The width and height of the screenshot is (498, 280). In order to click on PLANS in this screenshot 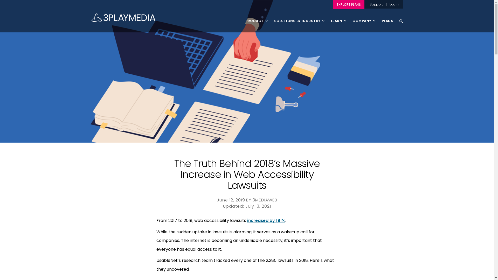, I will do `click(388, 25)`.